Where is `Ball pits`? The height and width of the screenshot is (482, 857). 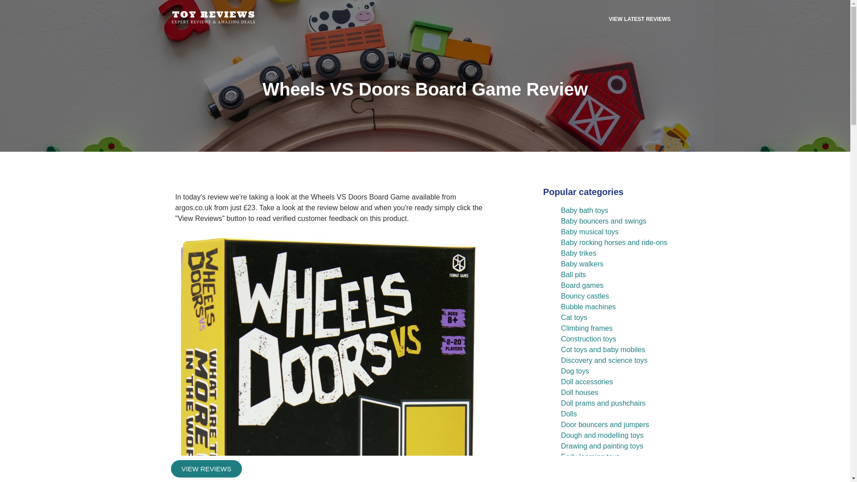 Ball pits is located at coordinates (574, 274).